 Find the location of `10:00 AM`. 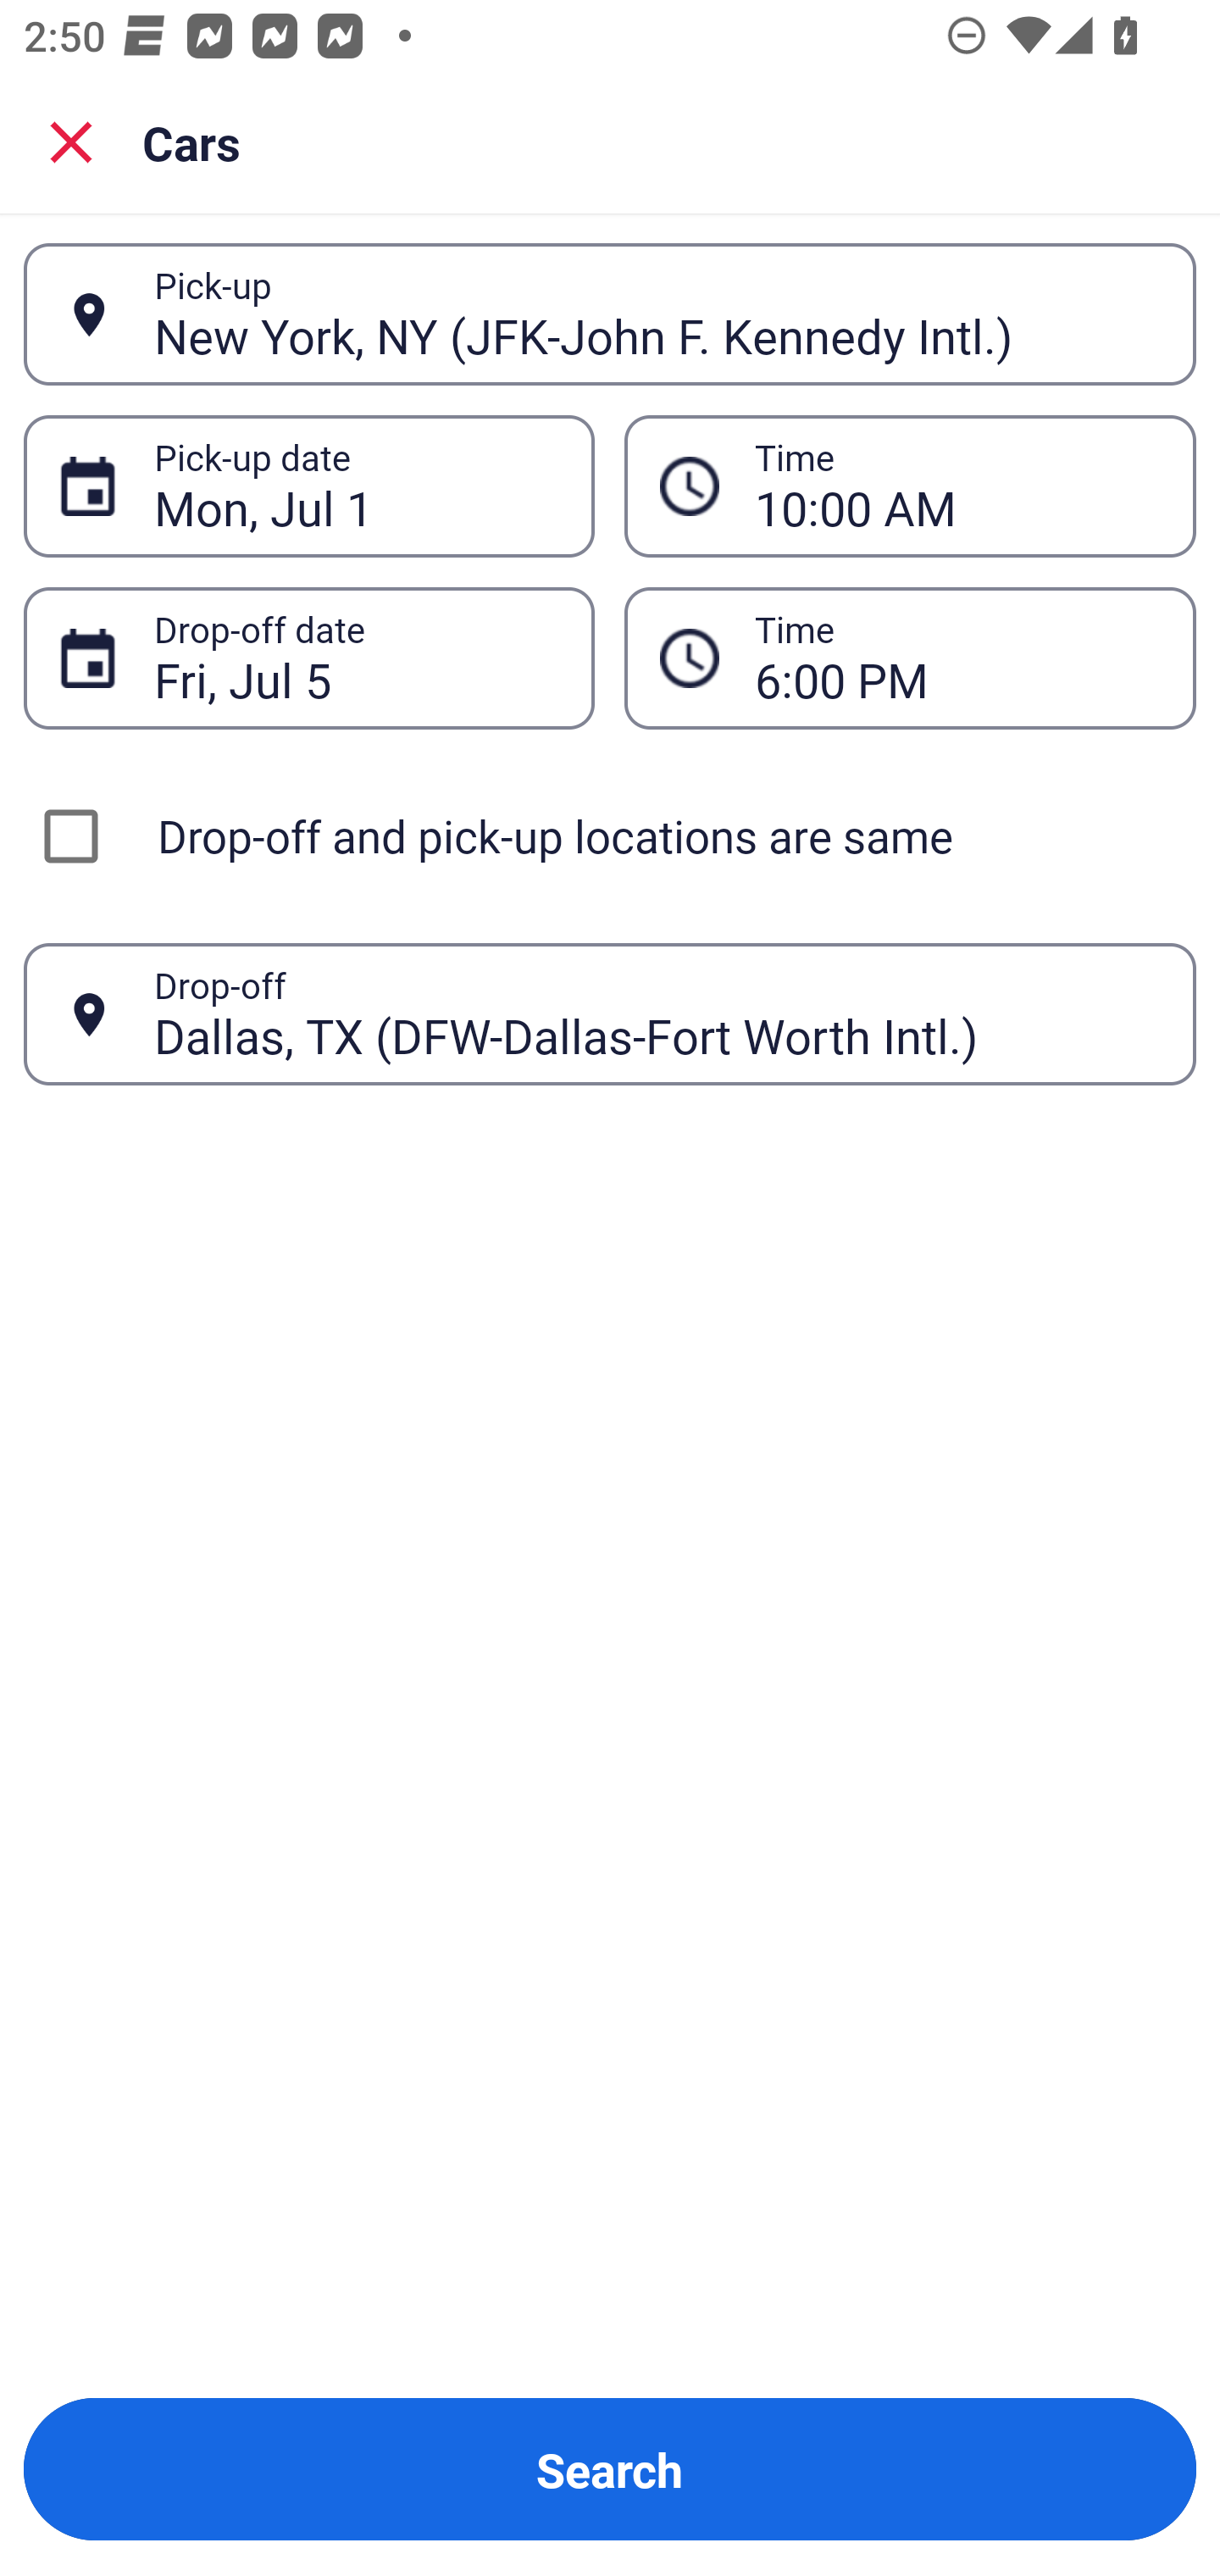

10:00 AM is located at coordinates (910, 485).